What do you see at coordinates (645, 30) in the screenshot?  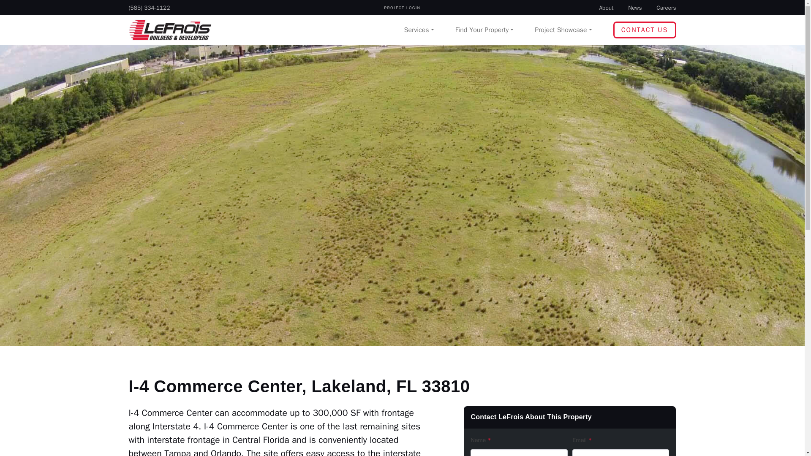 I see `CONTACT US` at bounding box center [645, 30].